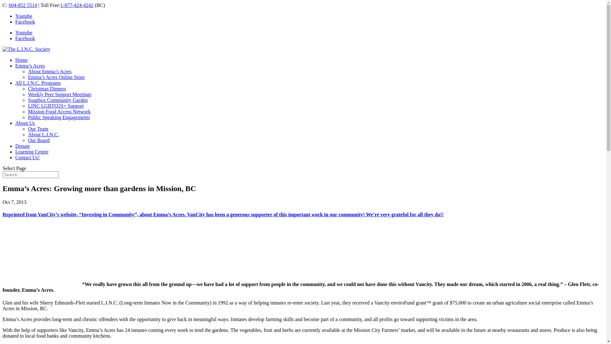 Image resolution: width=611 pixels, height=344 pixels. Describe the element at coordinates (47, 89) in the screenshot. I see `Christmas Dinners` at that location.